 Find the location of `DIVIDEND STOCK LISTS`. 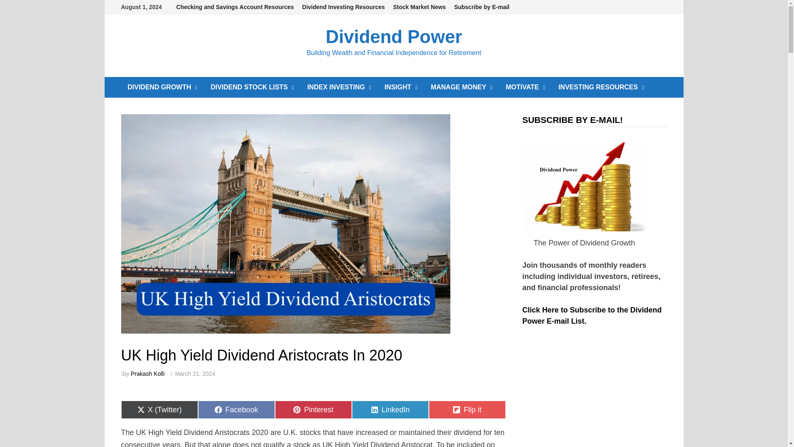

DIVIDEND STOCK LISTS is located at coordinates (252, 87).